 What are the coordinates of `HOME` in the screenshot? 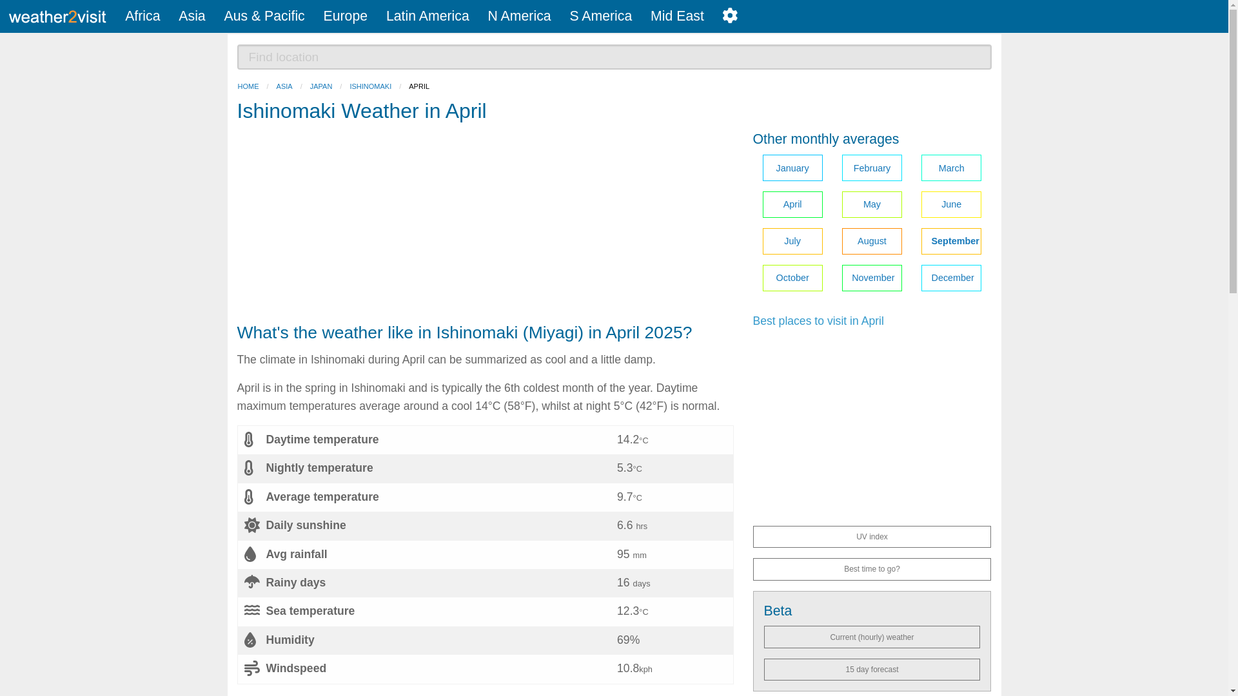 It's located at (248, 86).